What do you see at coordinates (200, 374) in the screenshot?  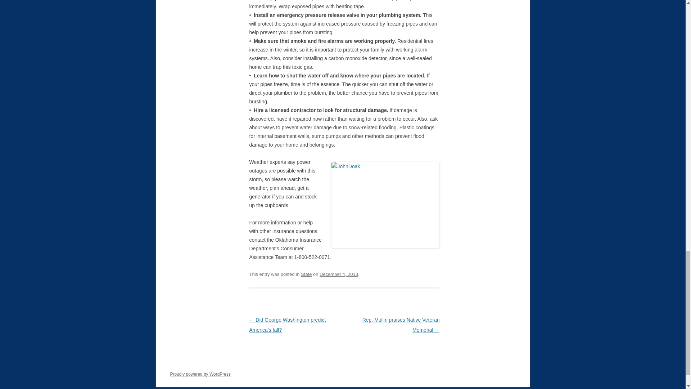 I see `Proudly powered by WordPress` at bounding box center [200, 374].